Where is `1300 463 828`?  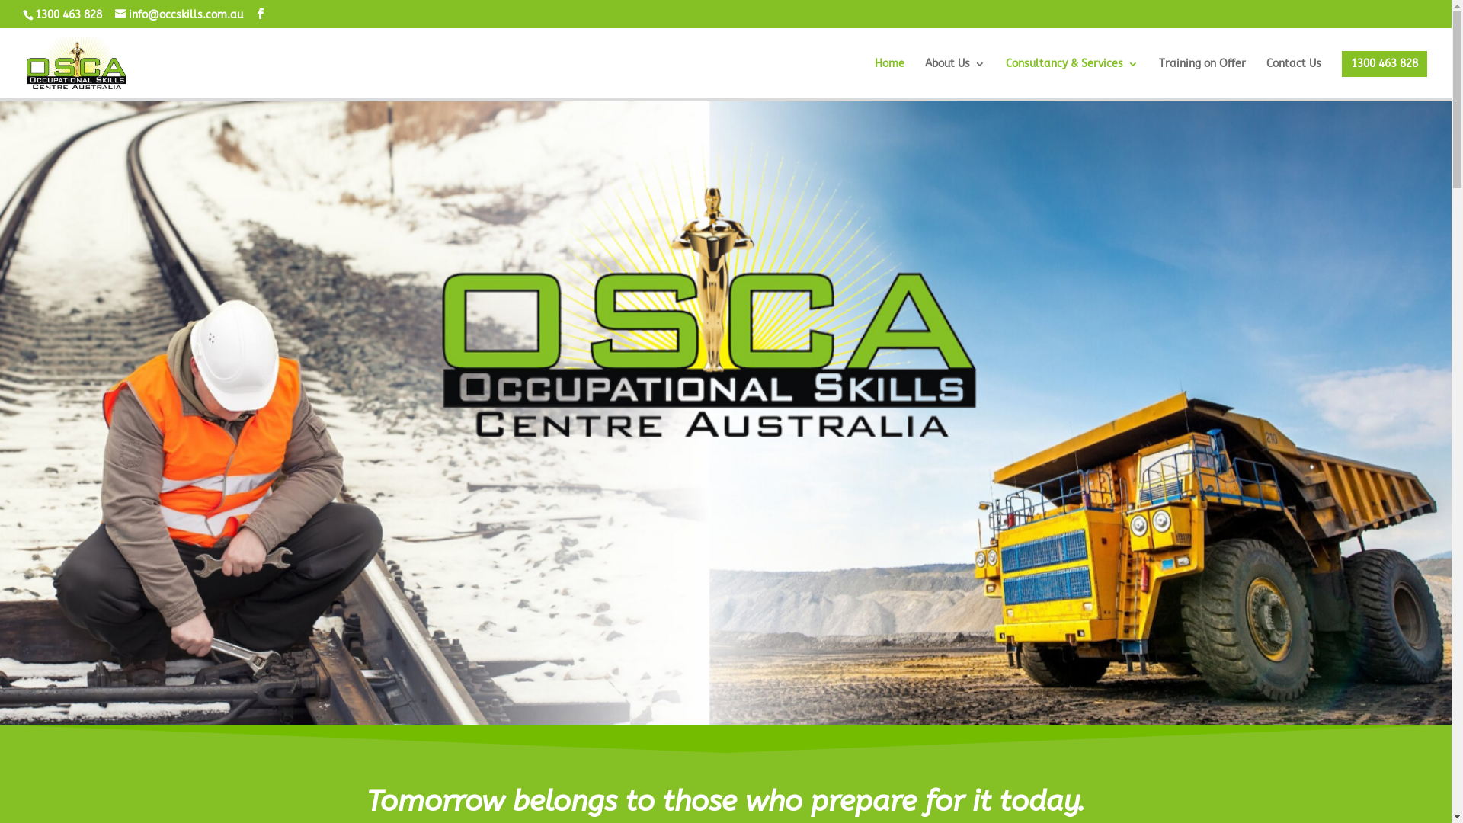
1300 463 828 is located at coordinates (1385, 64).